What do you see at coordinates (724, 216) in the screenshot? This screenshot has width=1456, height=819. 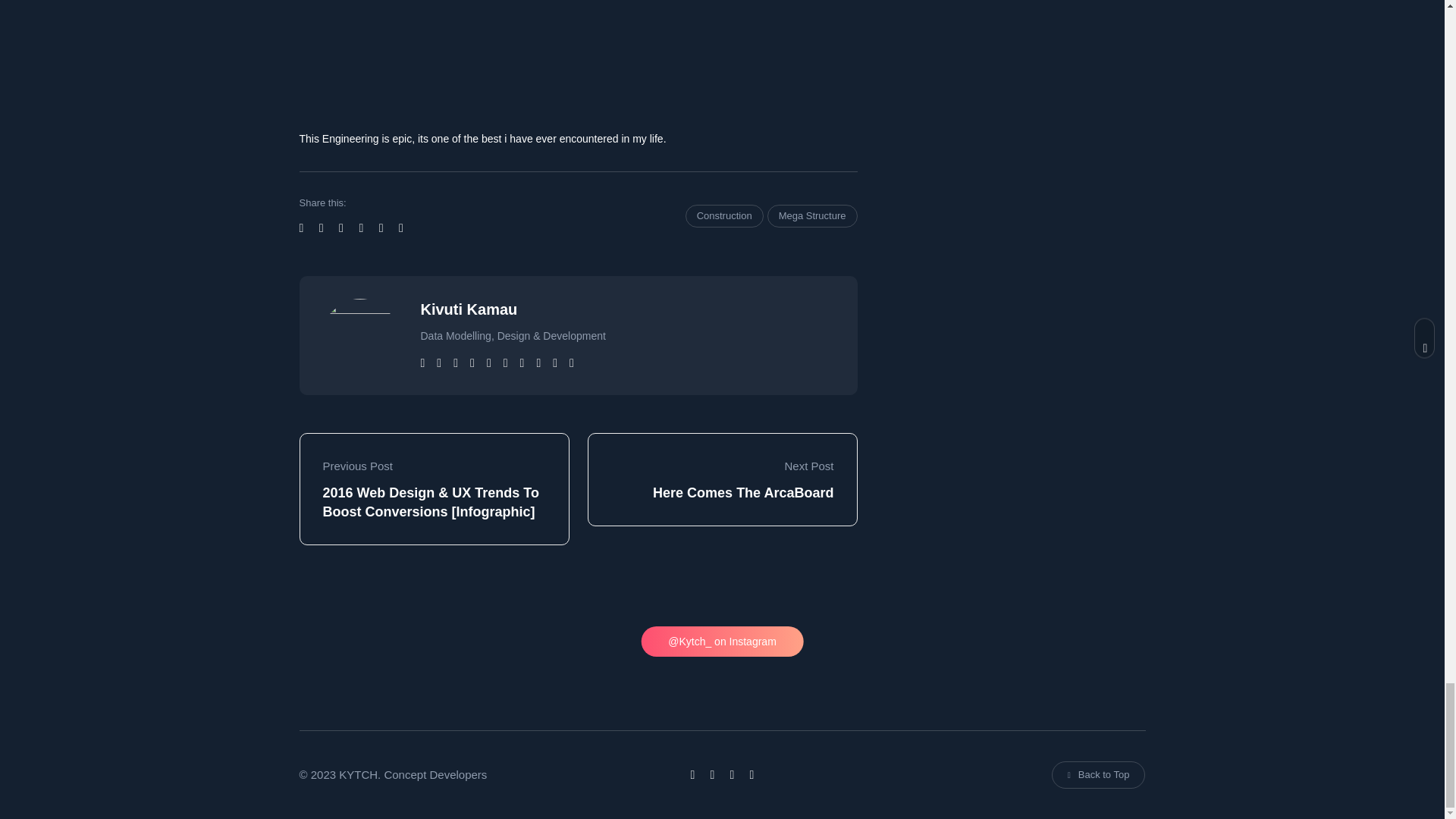 I see `Construction` at bounding box center [724, 216].